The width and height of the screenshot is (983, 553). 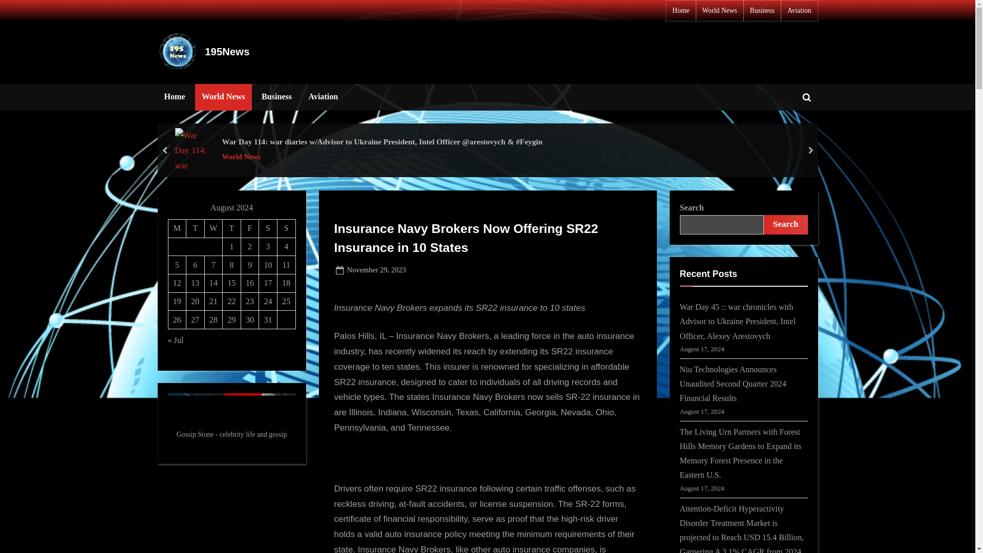 I want to click on Toggle search form, so click(x=806, y=97).